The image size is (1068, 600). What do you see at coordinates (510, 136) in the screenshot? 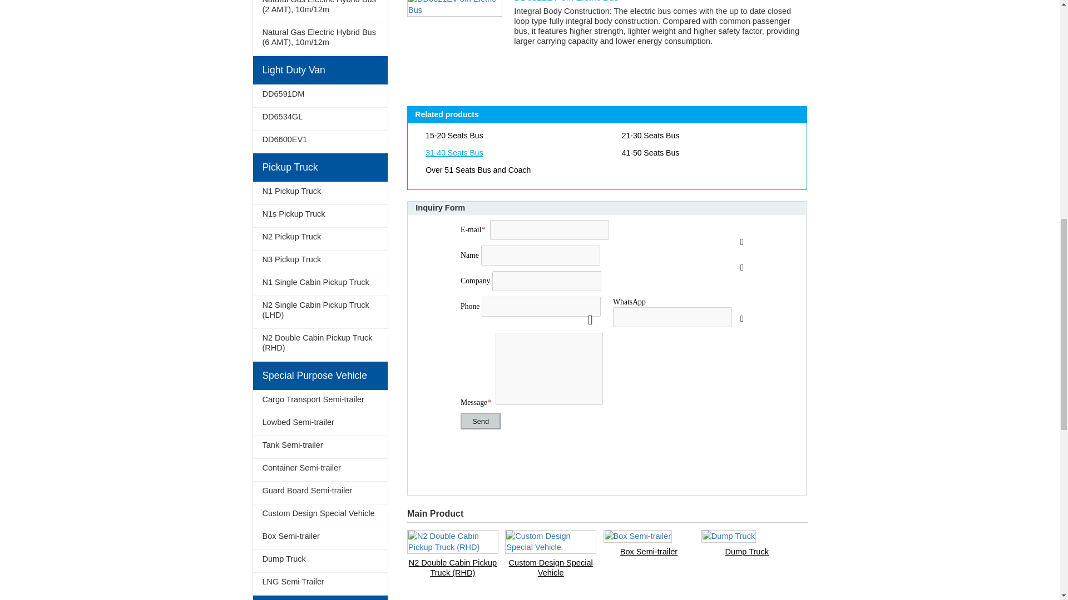
I see `15-20 Seats Bus` at bounding box center [510, 136].